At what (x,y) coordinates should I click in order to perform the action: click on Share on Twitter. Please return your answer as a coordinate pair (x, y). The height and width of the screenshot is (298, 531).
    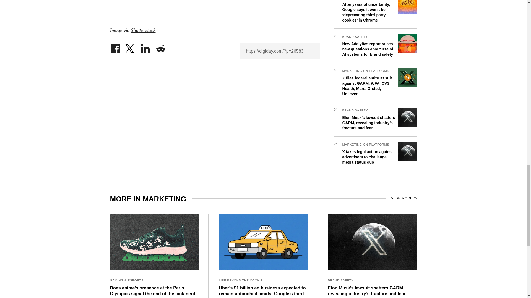
    Looking at the image, I should click on (130, 47).